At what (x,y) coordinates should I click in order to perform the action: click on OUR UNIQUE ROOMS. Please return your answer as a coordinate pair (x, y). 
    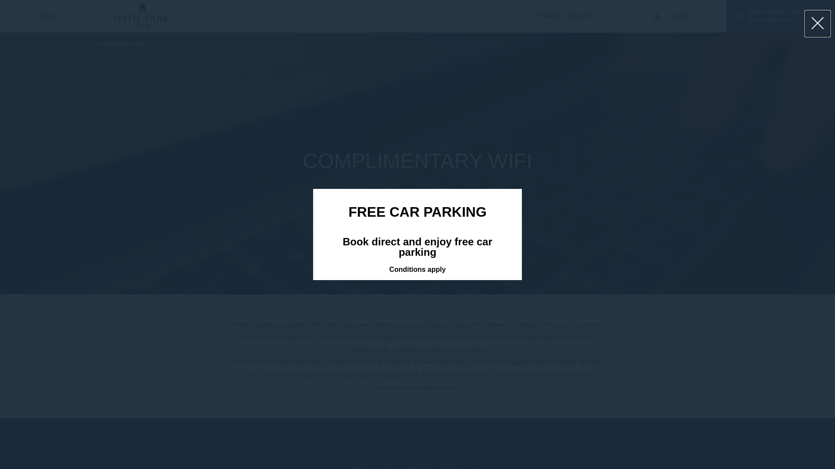
    Looking at the image, I should click on (502, 188).